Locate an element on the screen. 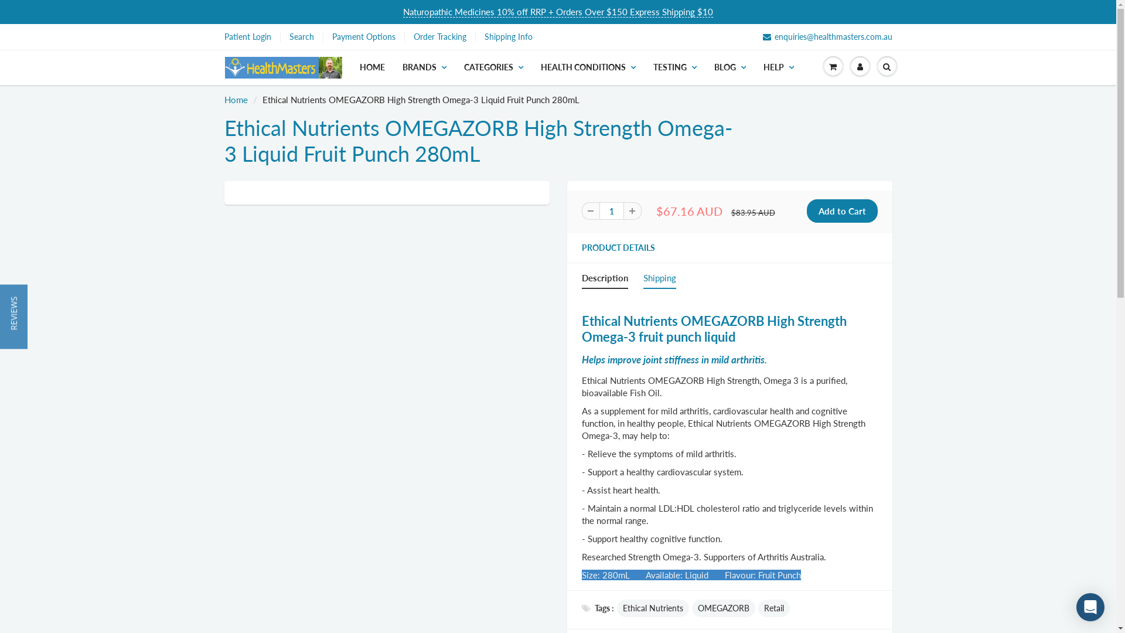 The width and height of the screenshot is (1125, 633). HOME is located at coordinates (371, 67).